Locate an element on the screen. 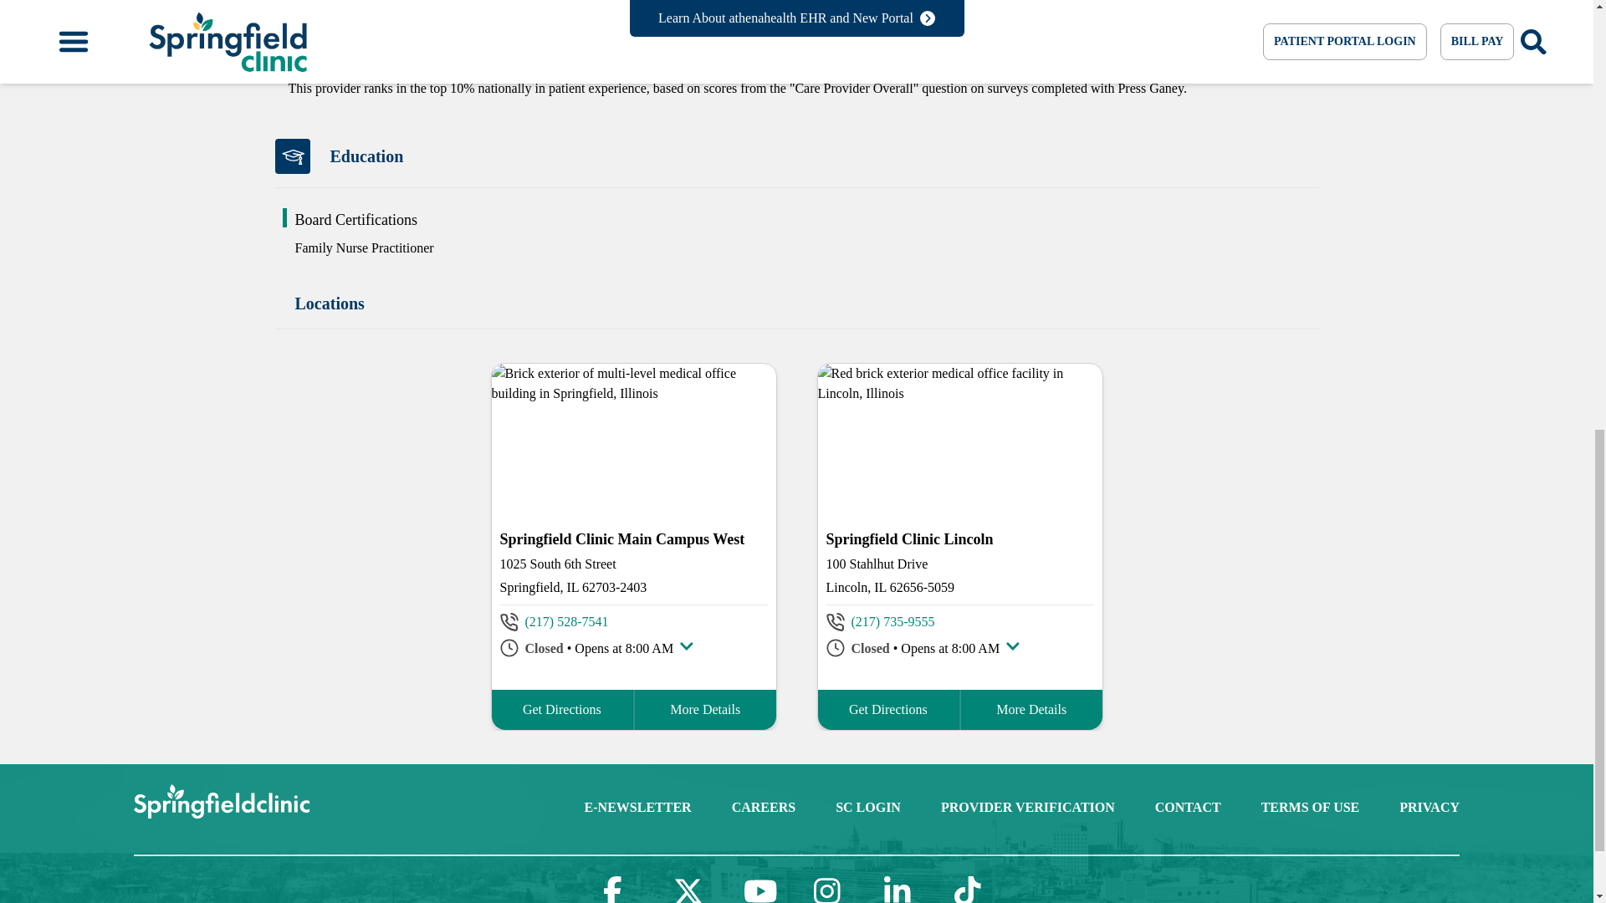 The height and width of the screenshot is (903, 1606). Phone is located at coordinates (566, 622).